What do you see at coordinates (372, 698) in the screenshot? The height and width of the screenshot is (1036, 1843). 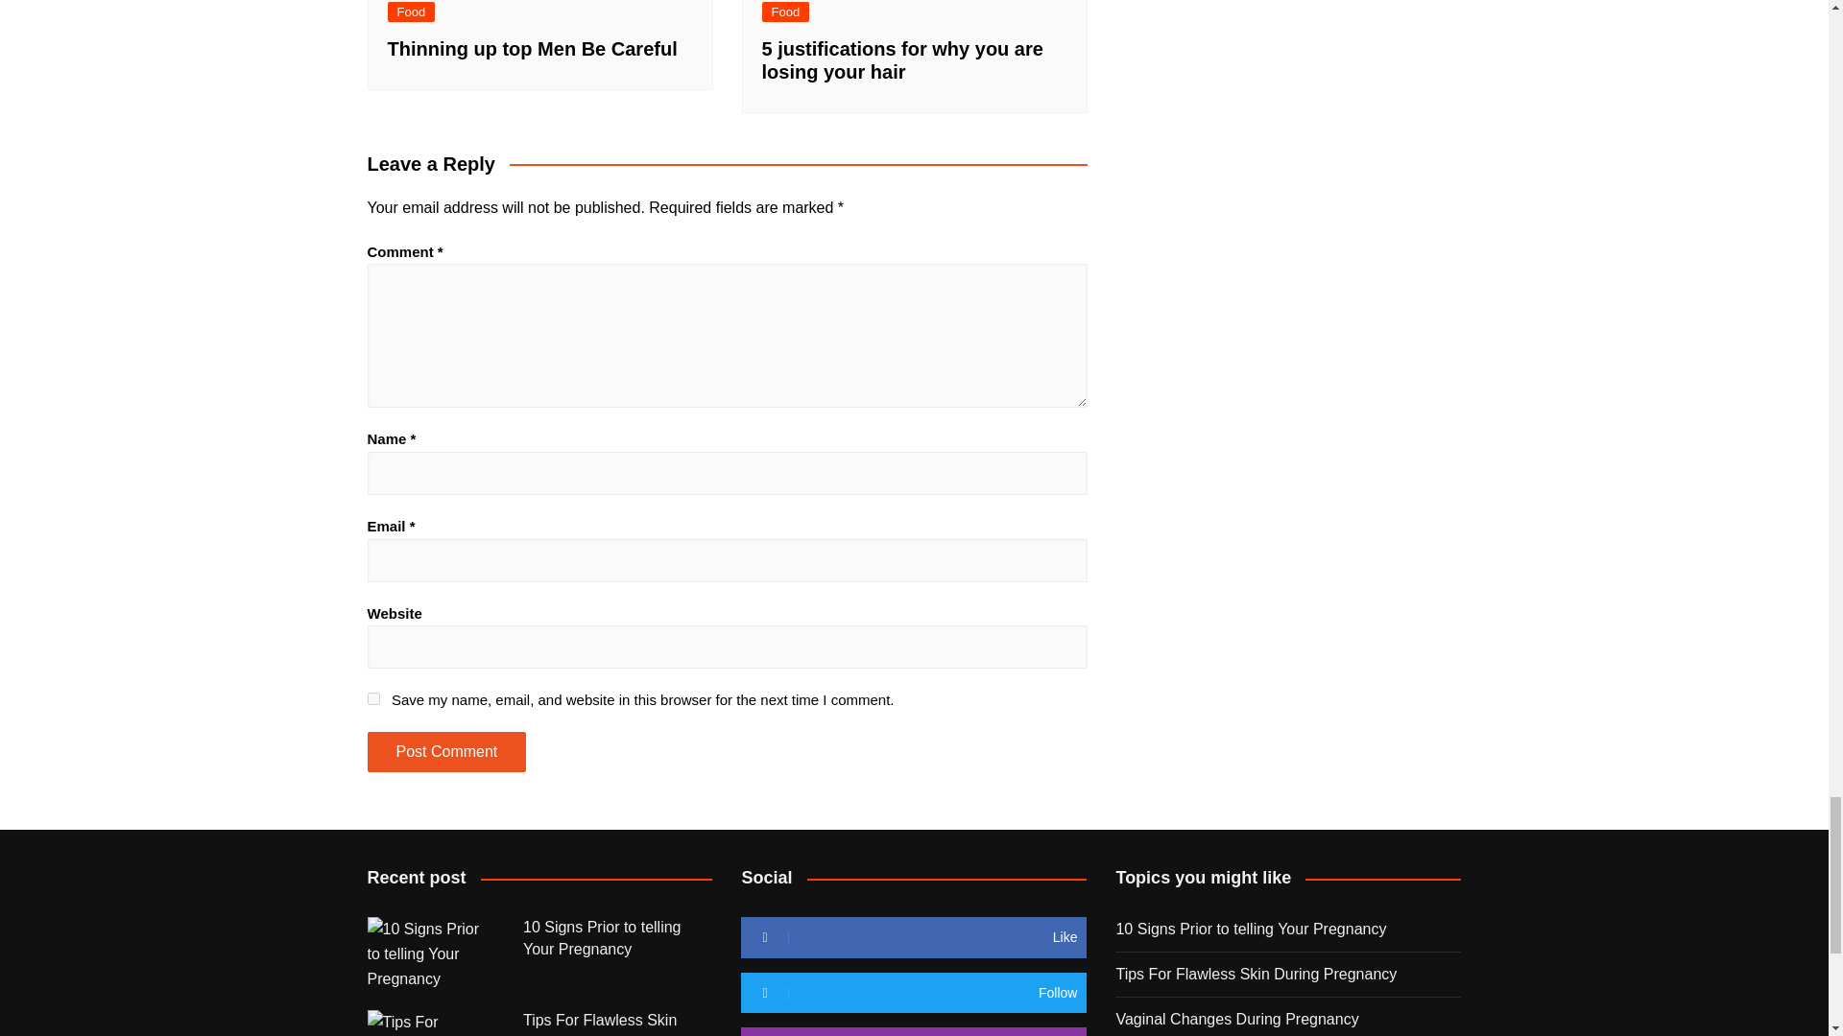 I see `yes` at bounding box center [372, 698].